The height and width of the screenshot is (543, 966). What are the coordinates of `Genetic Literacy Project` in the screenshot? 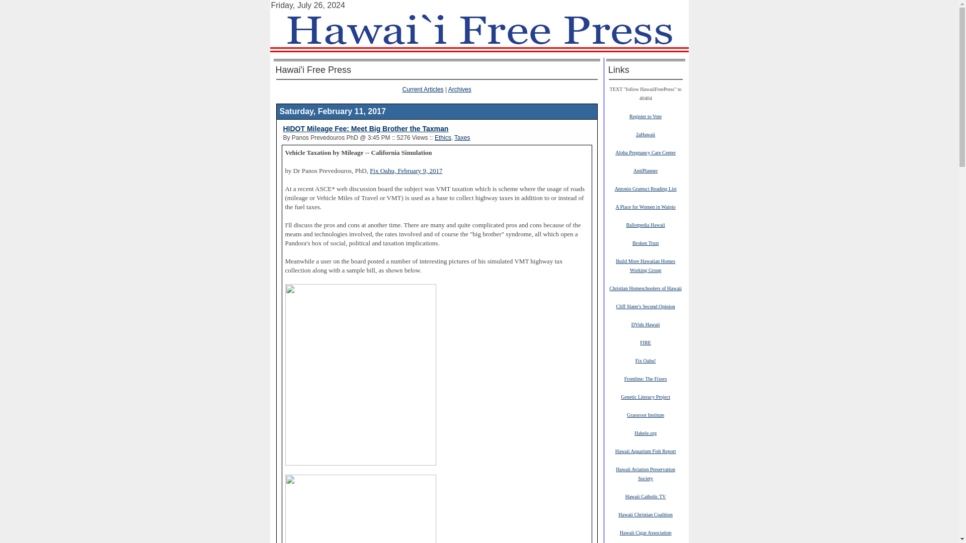 It's located at (646, 396).